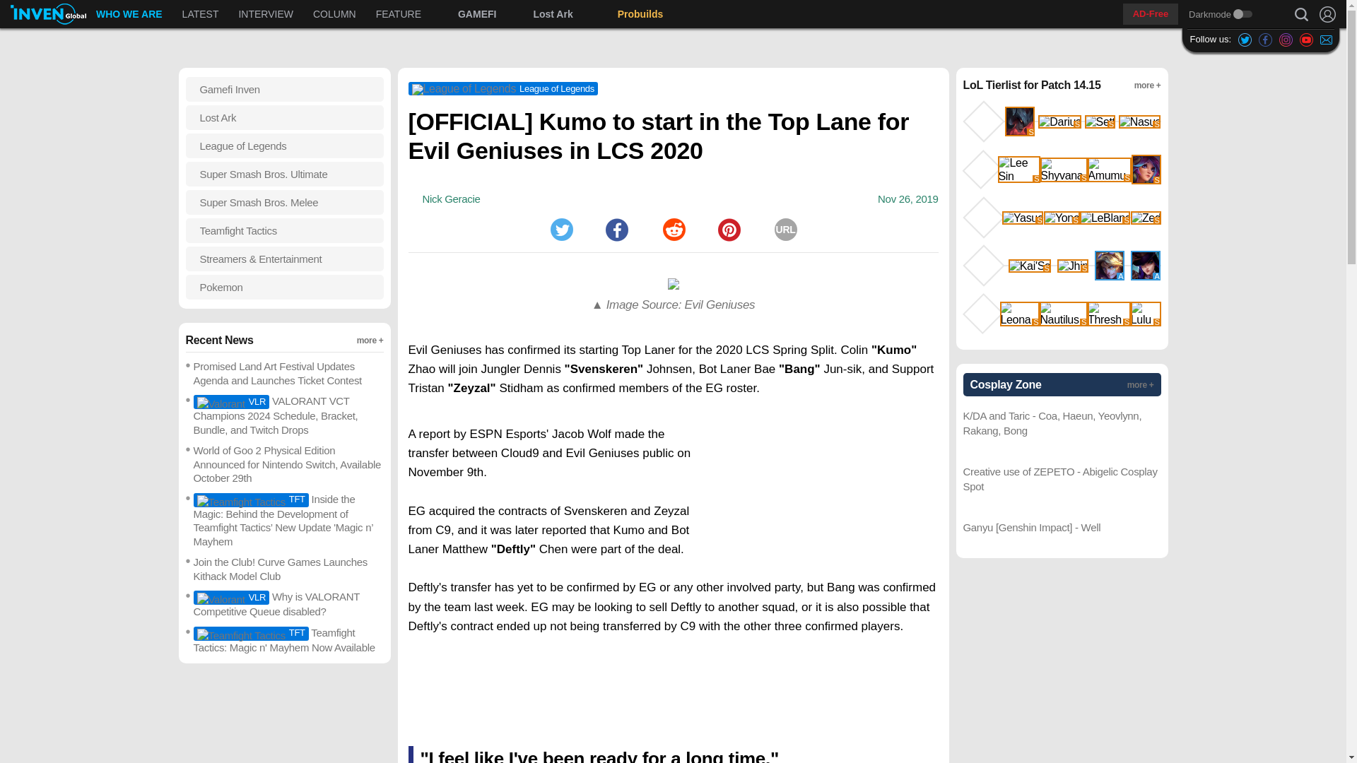 This screenshot has width=1357, height=763. I want to click on COLUMN, so click(334, 14).